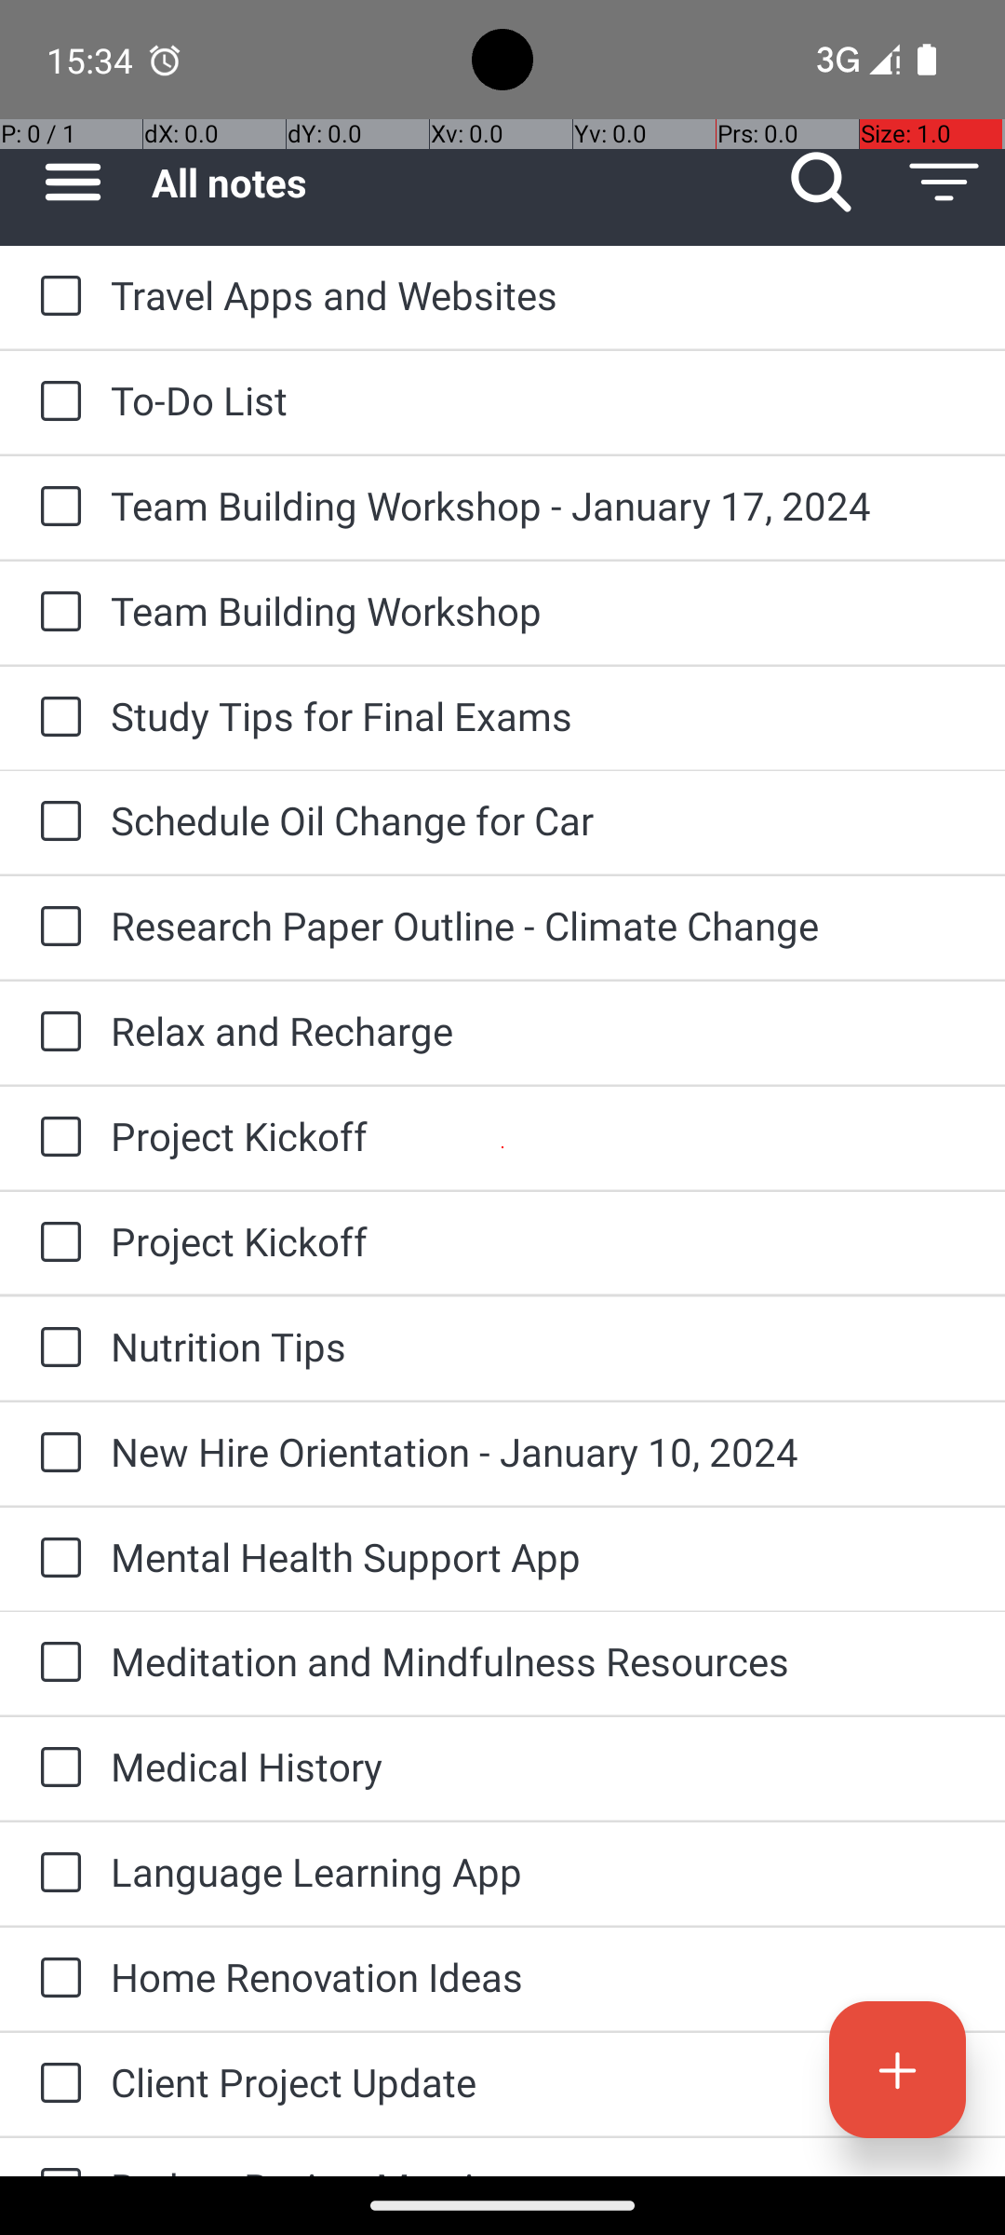 The height and width of the screenshot is (2235, 1005). Describe the element at coordinates (56, 402) in the screenshot. I see `to-do: To-Do List` at that location.